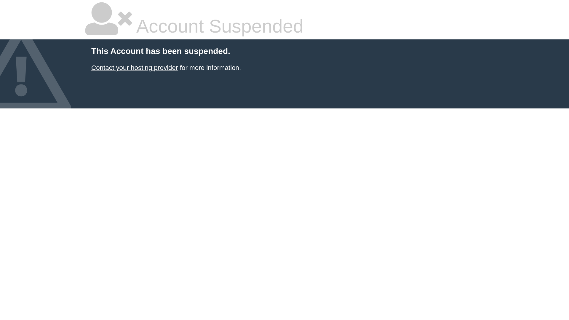 This screenshot has height=320, width=569. Describe the element at coordinates (135, 68) in the screenshot. I see `Contact your hosting provider` at that location.